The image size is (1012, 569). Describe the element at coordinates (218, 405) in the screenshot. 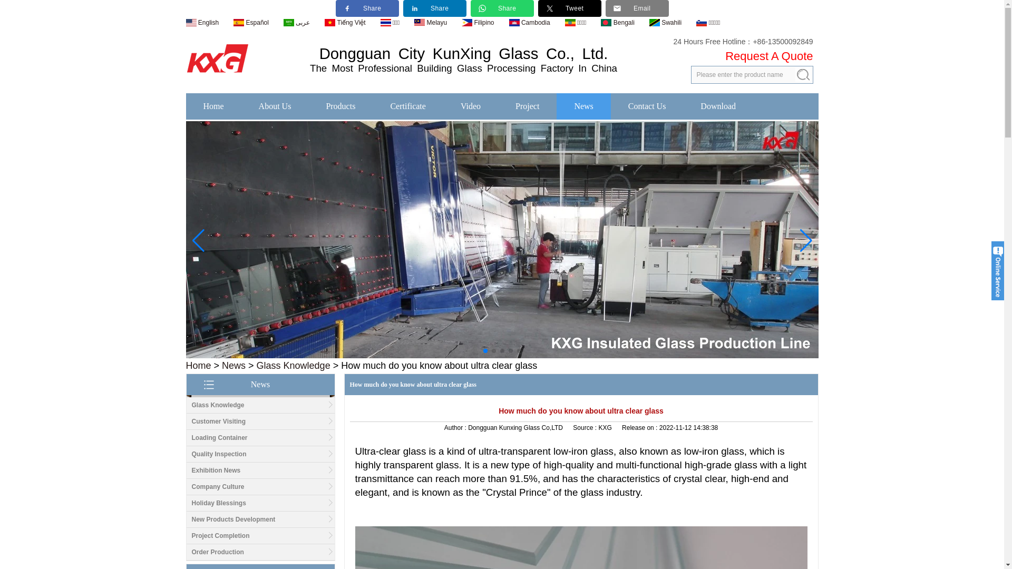

I see `Glass Knowledge` at that location.